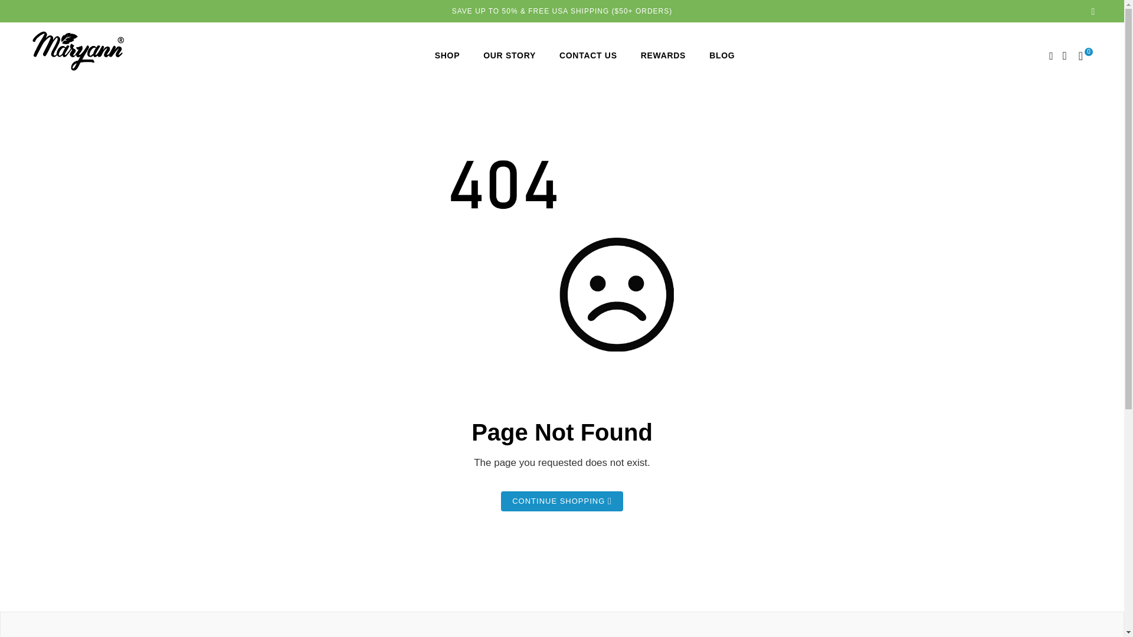 Image resolution: width=1133 pixels, height=637 pixels. I want to click on BLOG, so click(722, 55).